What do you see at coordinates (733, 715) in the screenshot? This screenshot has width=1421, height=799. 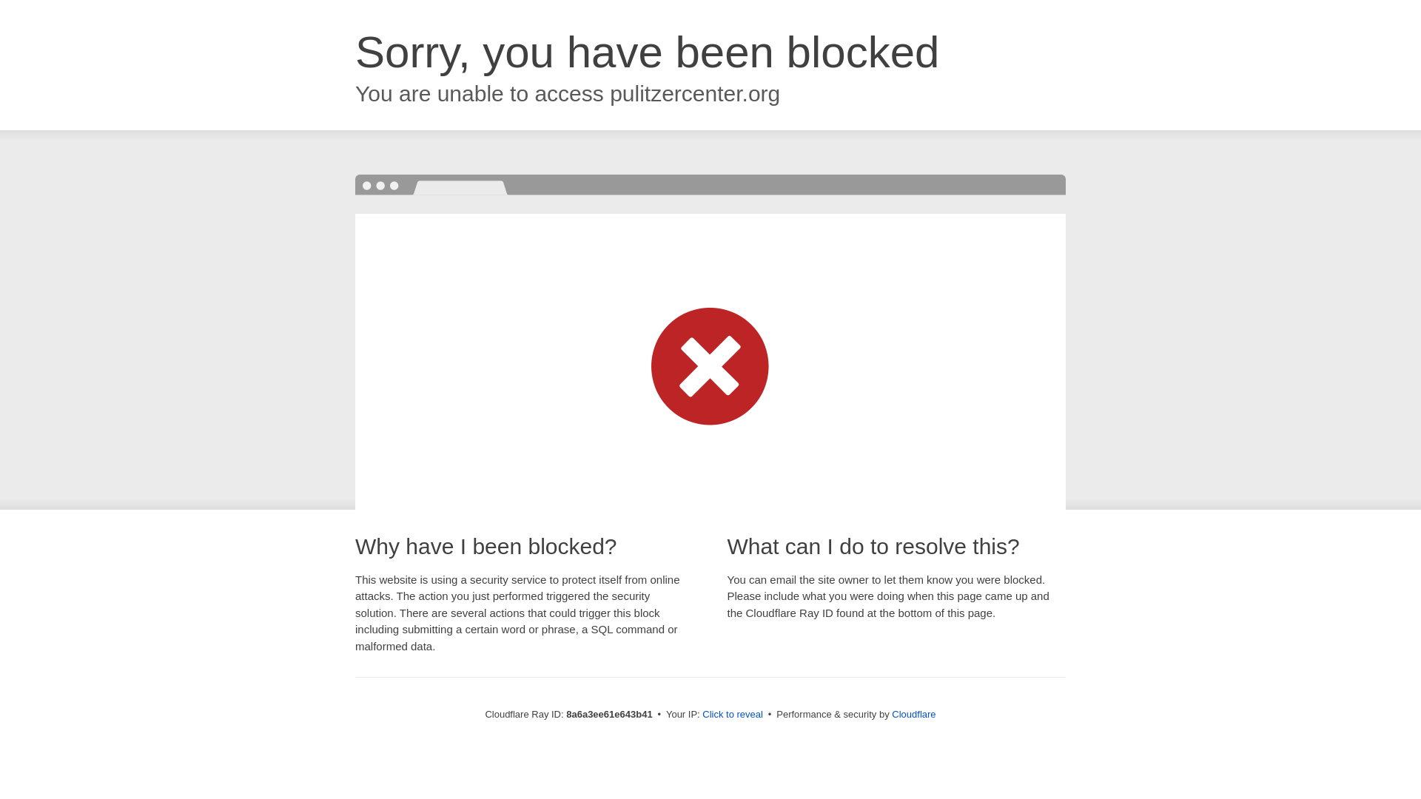 I see `Click to reveal` at bounding box center [733, 715].